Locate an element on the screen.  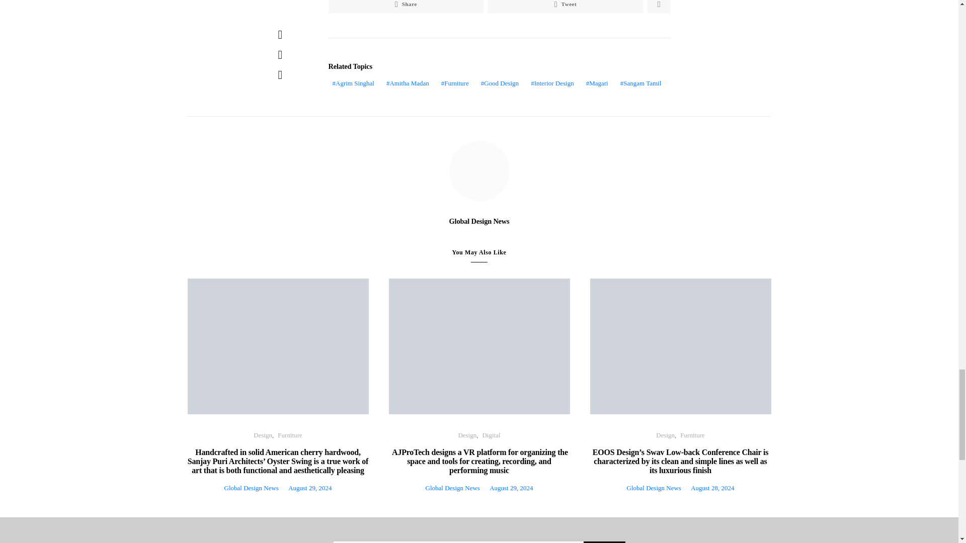
View all posts by Global Design News is located at coordinates (453, 488).